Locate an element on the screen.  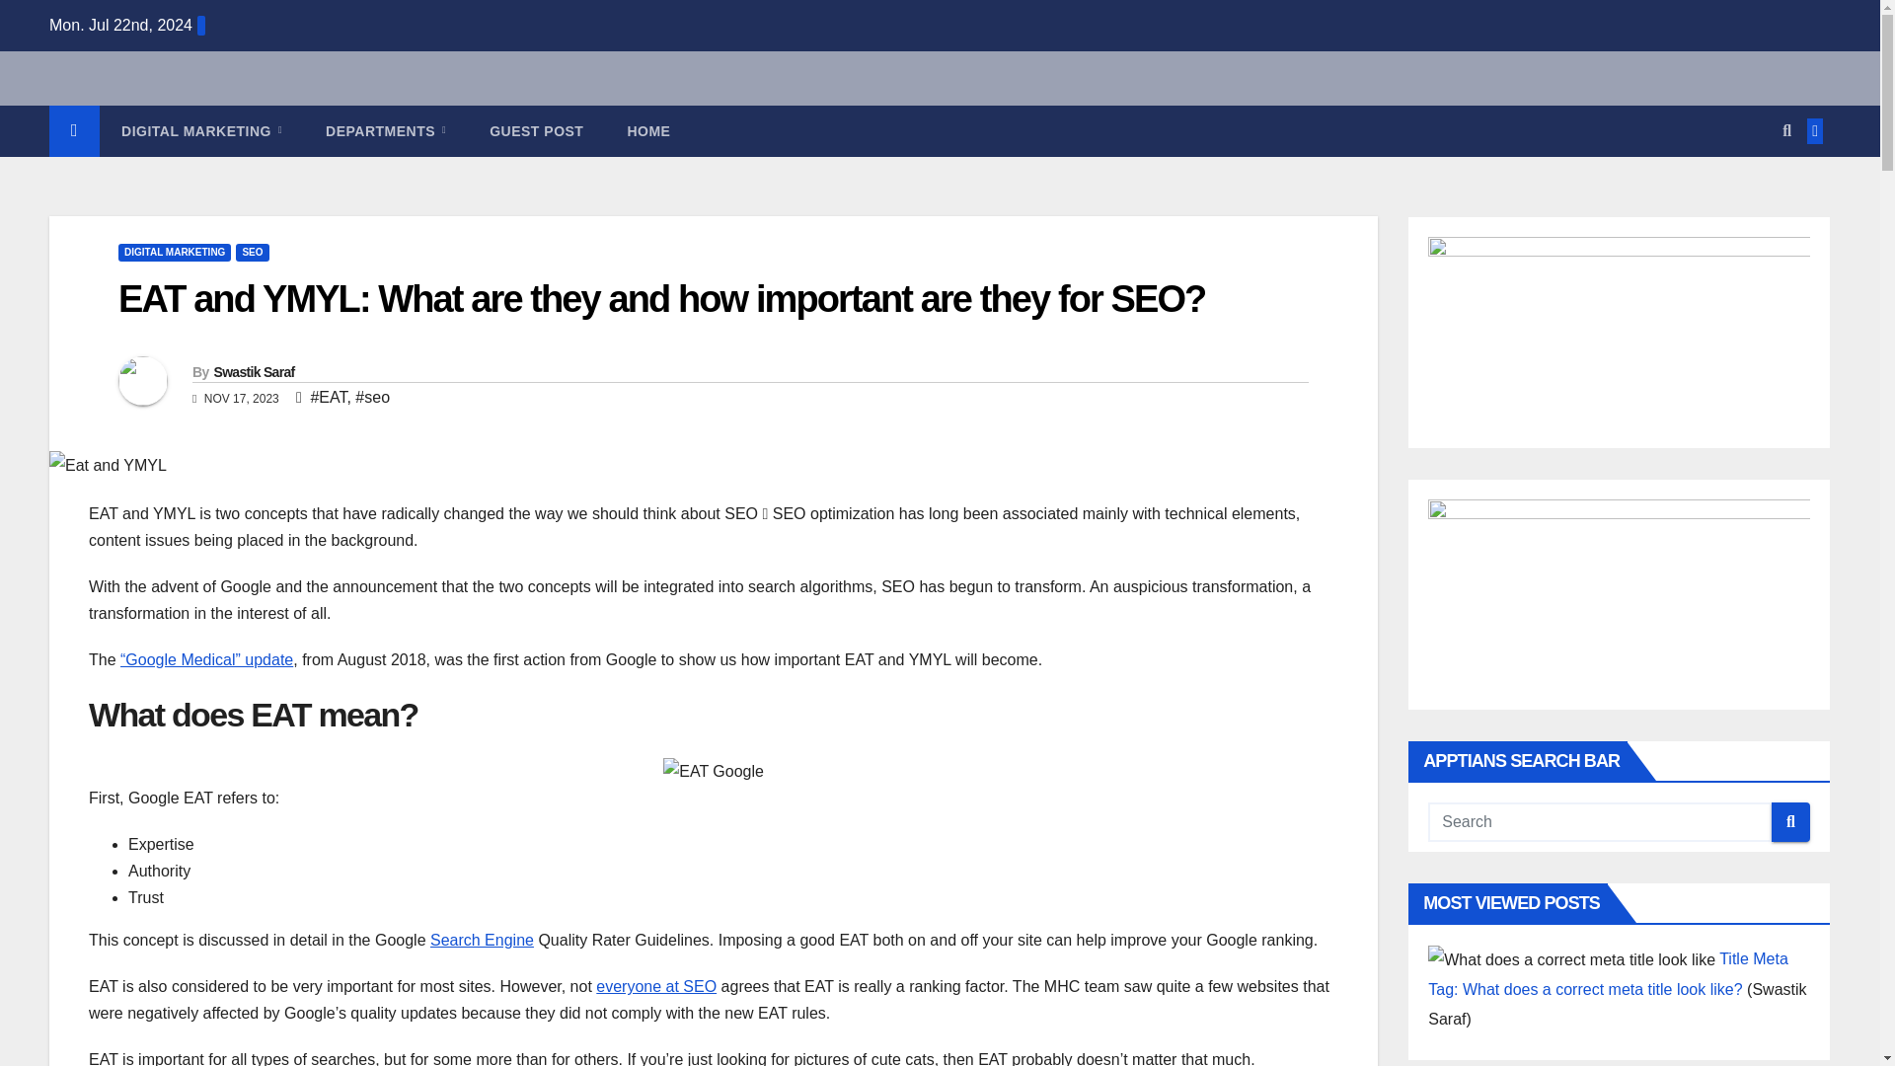
Guest Post is located at coordinates (536, 130).